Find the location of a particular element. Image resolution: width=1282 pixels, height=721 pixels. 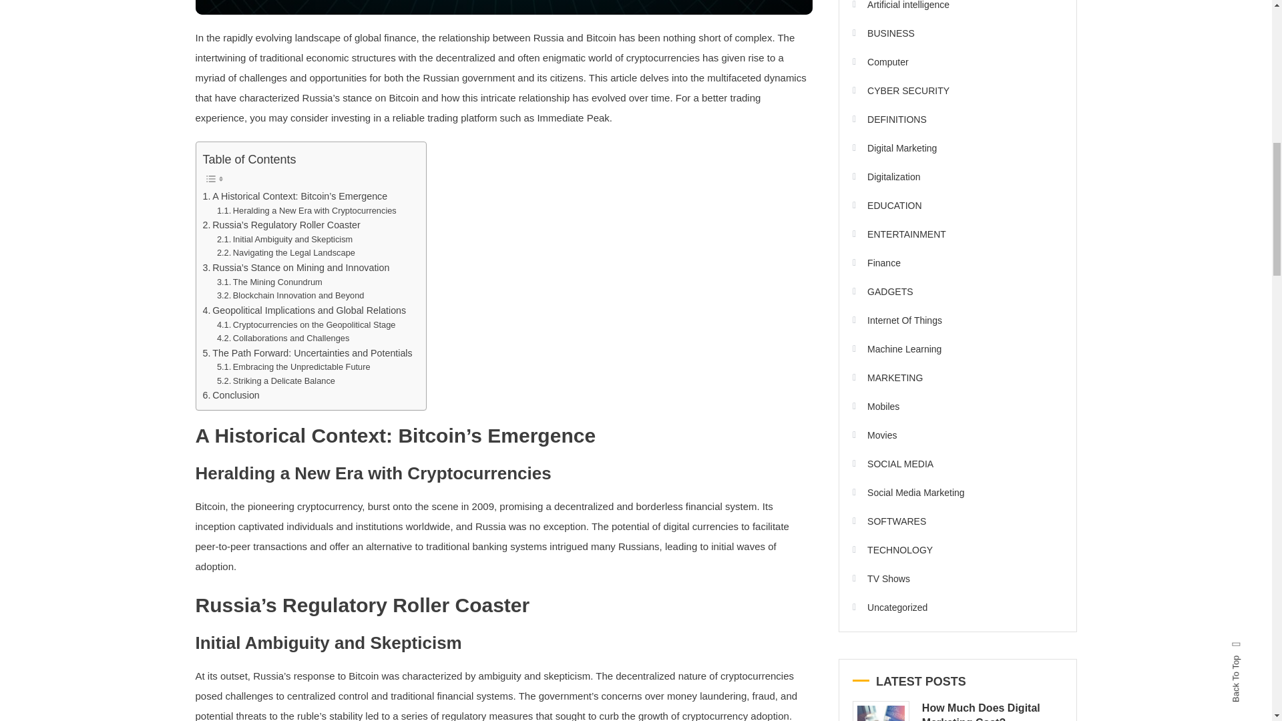

Conclusion is located at coordinates (231, 395).